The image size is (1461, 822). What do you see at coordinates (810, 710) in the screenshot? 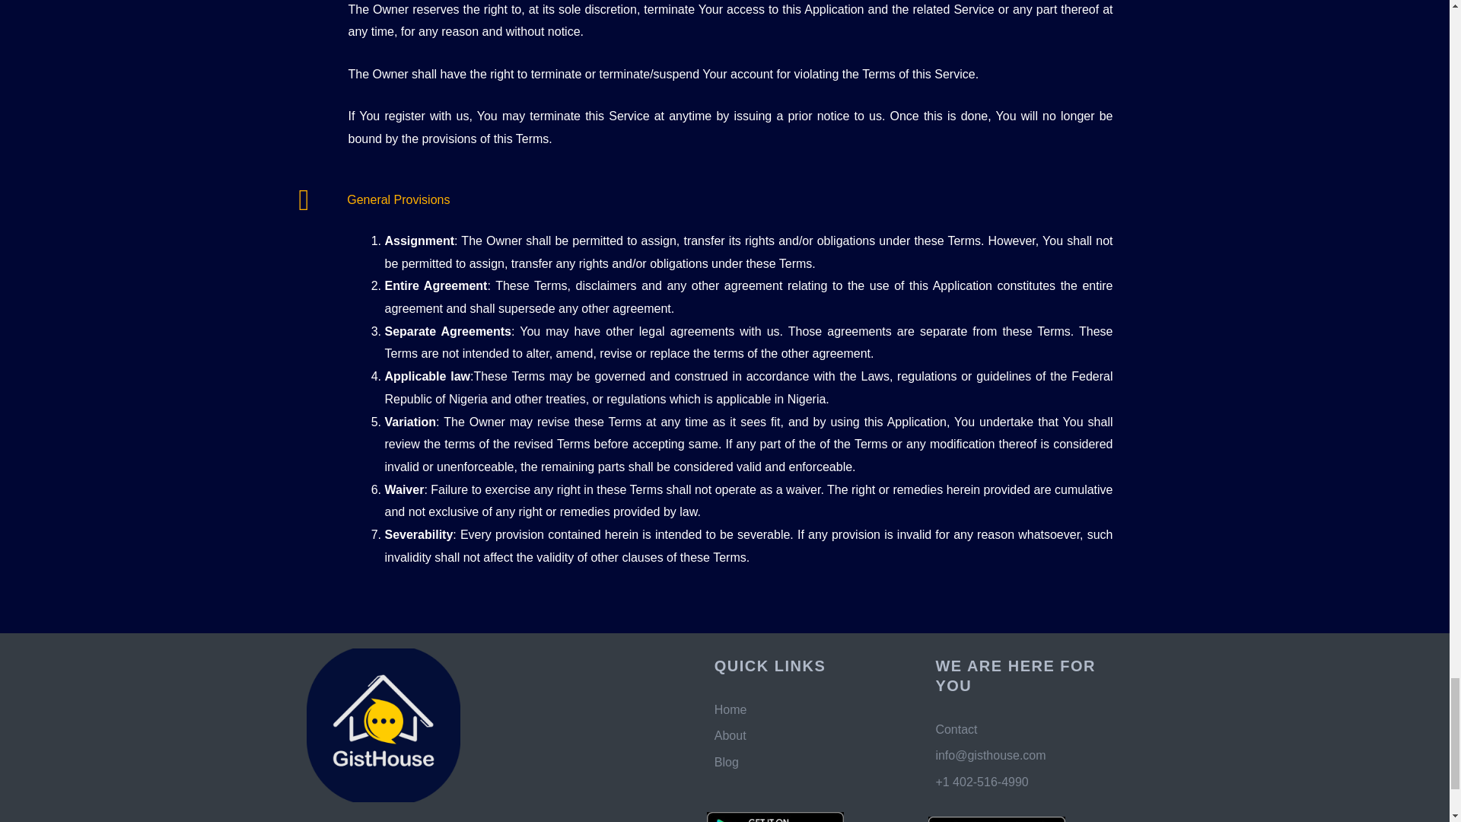
I see `Home` at bounding box center [810, 710].